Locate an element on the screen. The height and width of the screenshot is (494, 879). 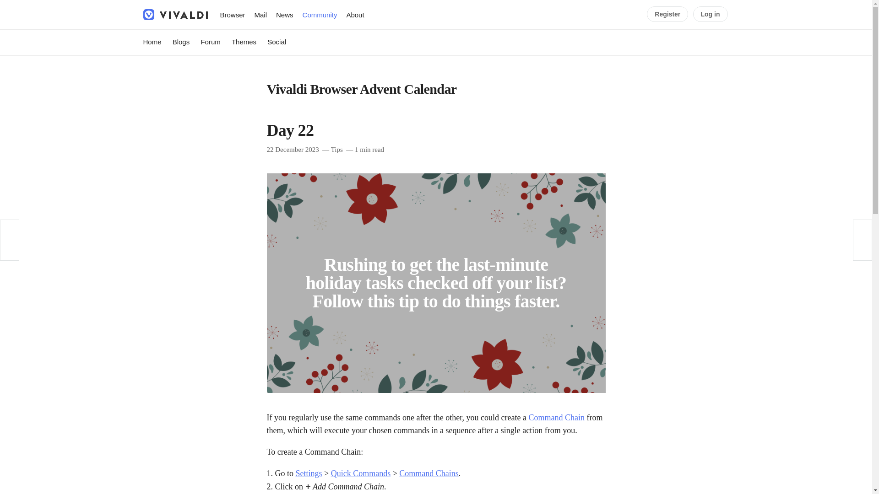
Quick Commands is located at coordinates (361, 473).